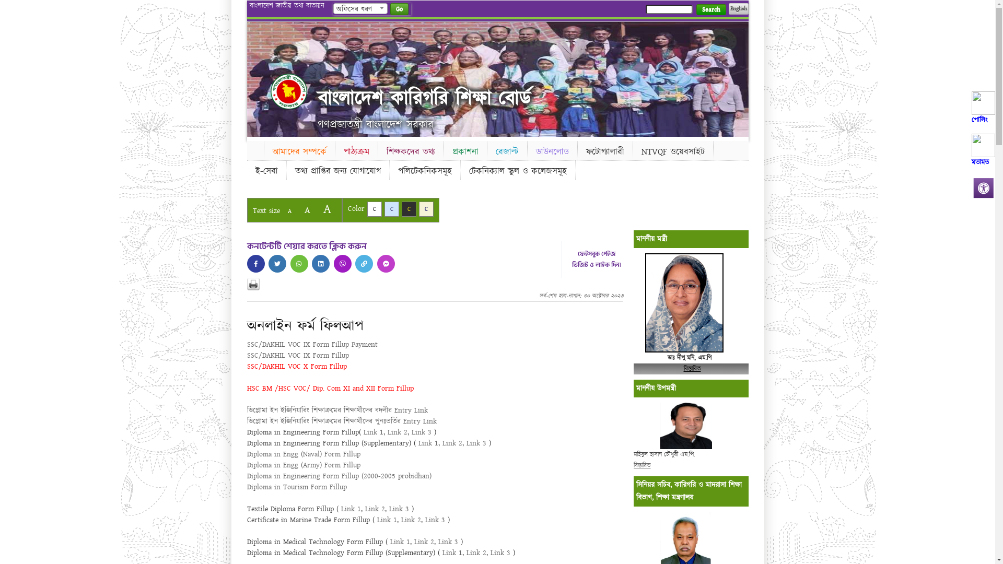 The height and width of the screenshot is (564, 1003). I want to click on A, so click(307, 210).